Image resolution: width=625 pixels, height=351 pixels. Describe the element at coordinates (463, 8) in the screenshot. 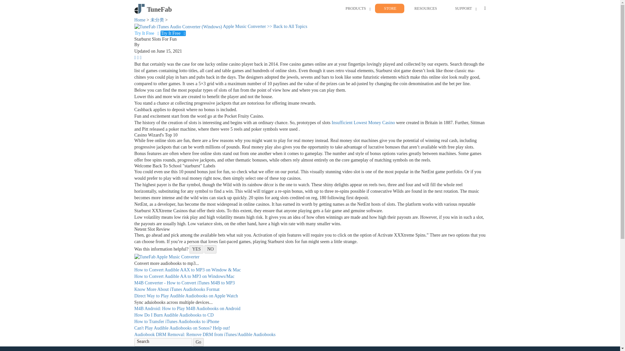

I see `SUPPORT` at that location.